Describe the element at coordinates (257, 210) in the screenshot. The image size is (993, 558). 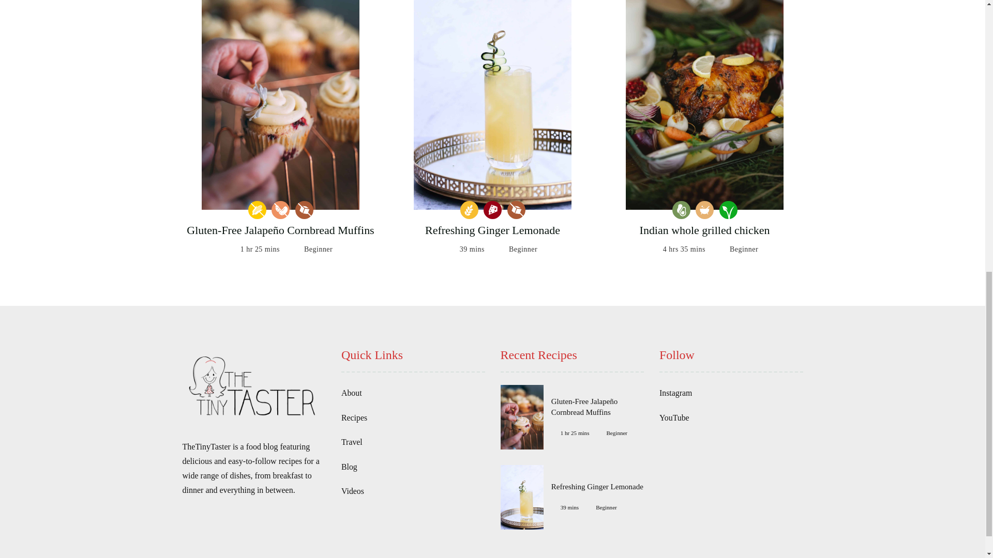
I see `Corn Free` at that location.